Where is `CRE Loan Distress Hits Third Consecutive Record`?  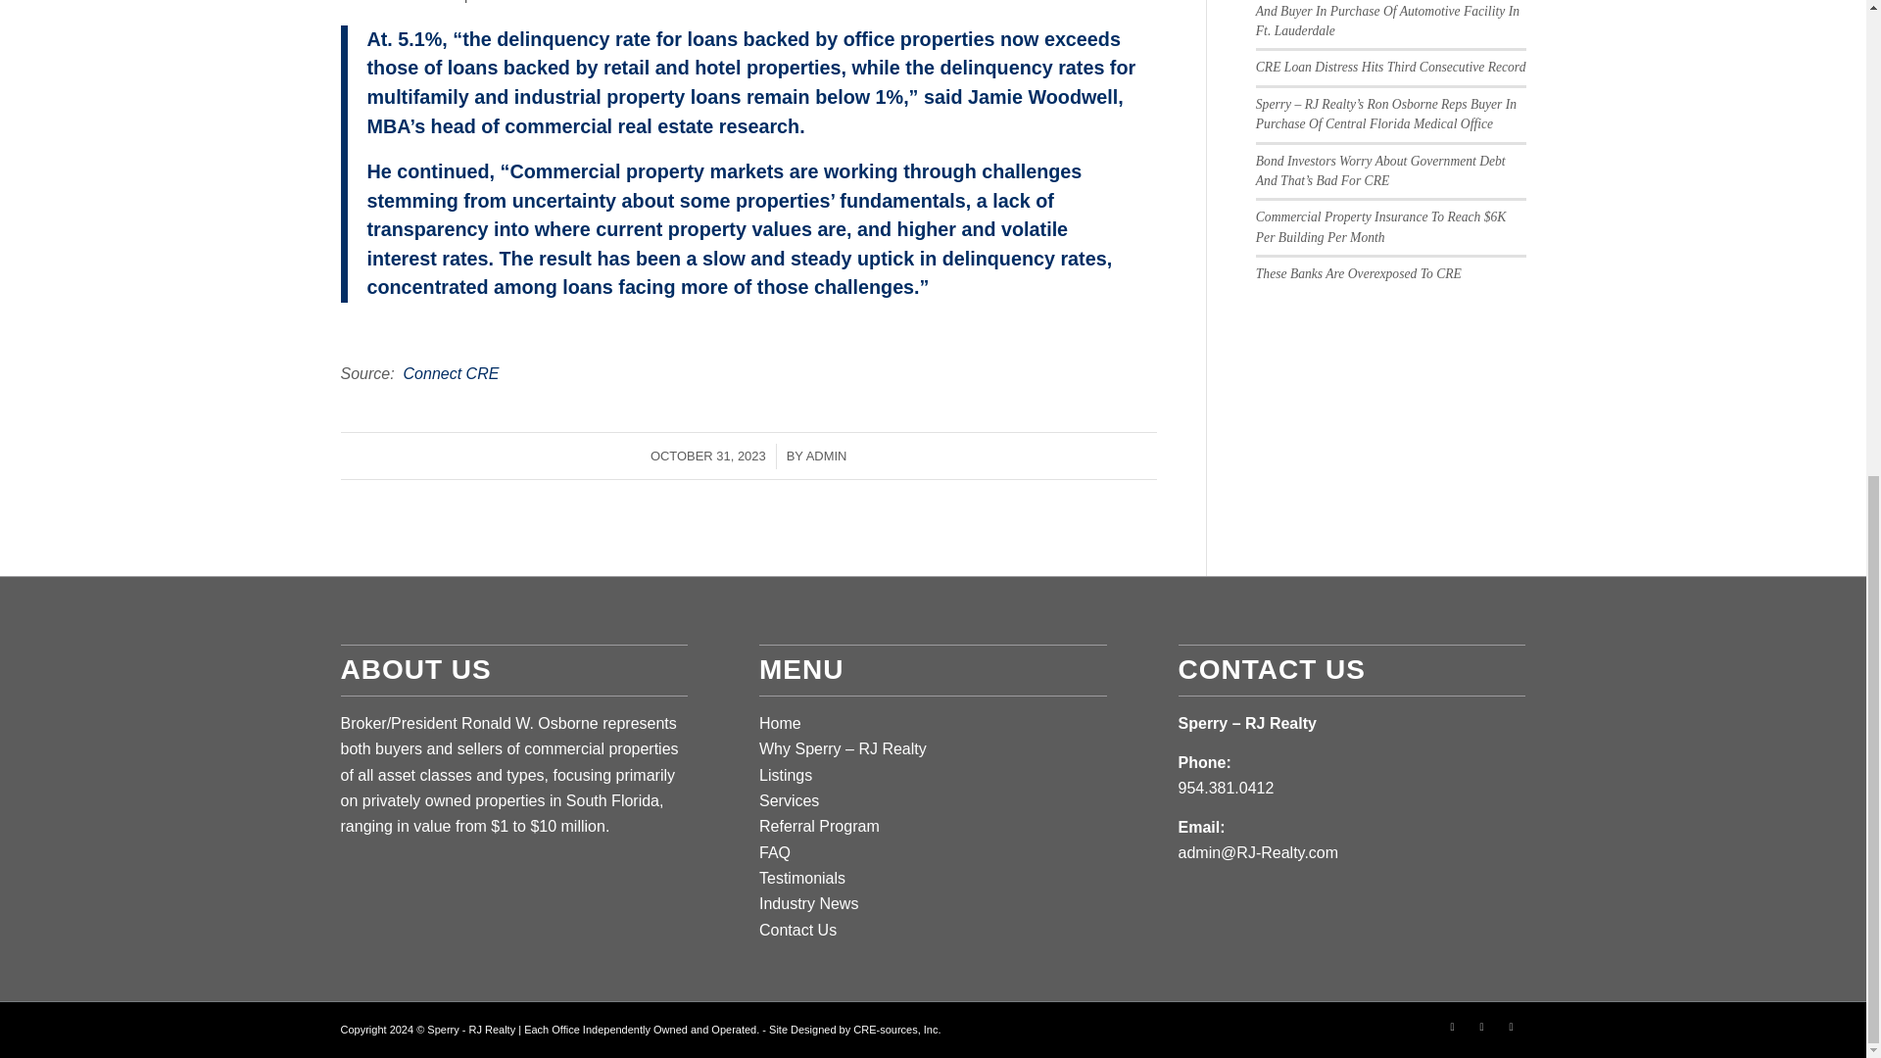 CRE Loan Distress Hits Third Consecutive Record is located at coordinates (1391, 67).